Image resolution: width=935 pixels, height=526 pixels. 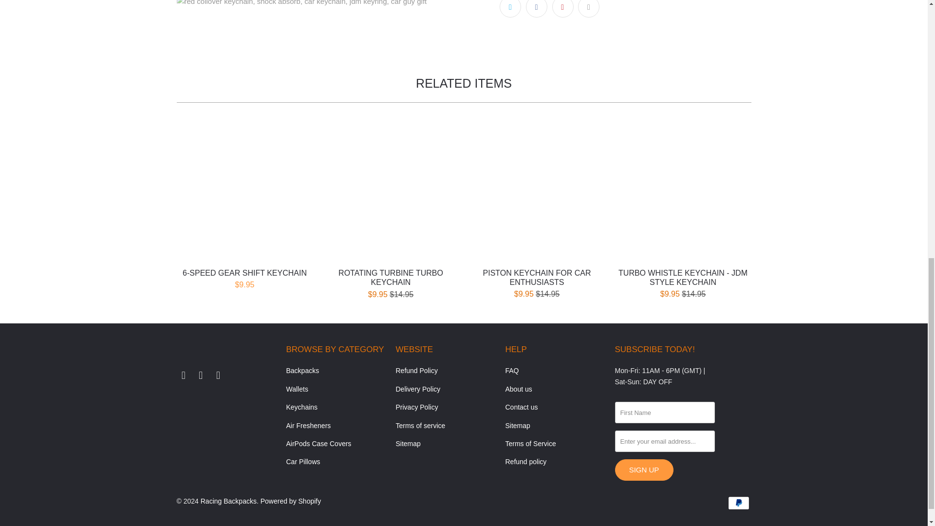 I want to click on Share this on Facebook, so click(x=536, y=9).